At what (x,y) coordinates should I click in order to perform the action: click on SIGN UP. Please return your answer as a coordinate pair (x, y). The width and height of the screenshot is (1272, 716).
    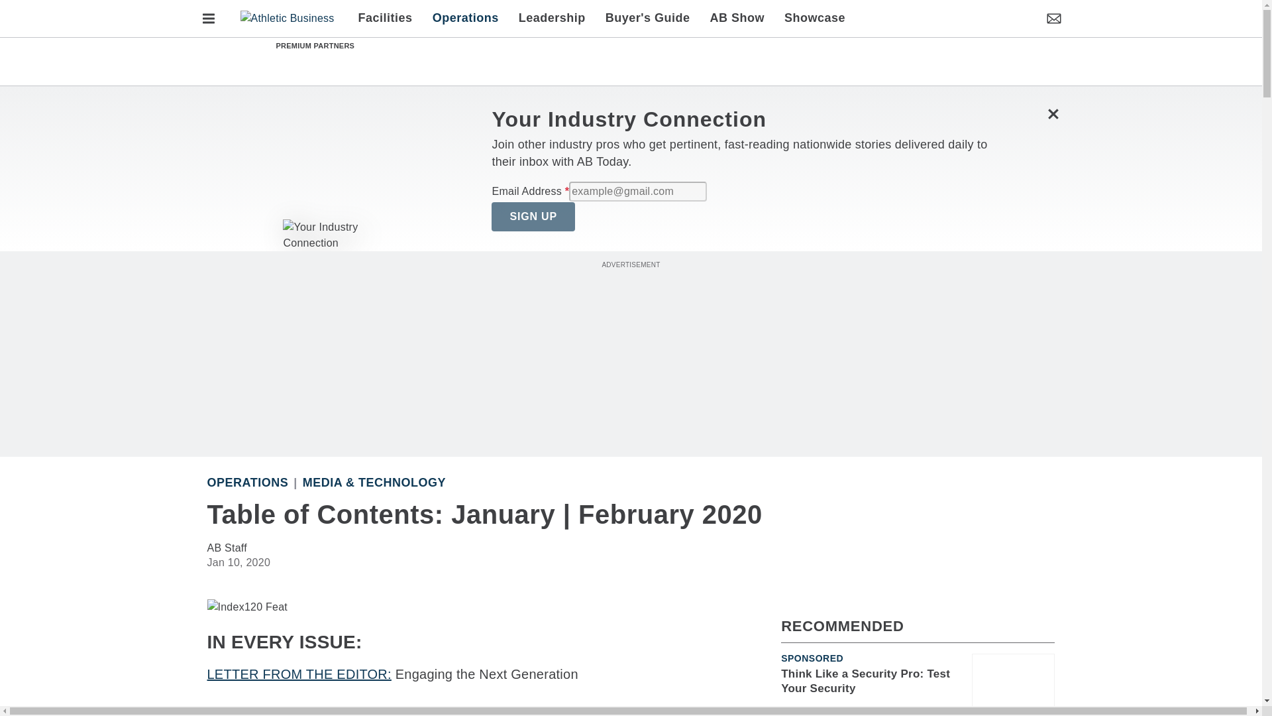
    Looking at the image, I should click on (533, 216).